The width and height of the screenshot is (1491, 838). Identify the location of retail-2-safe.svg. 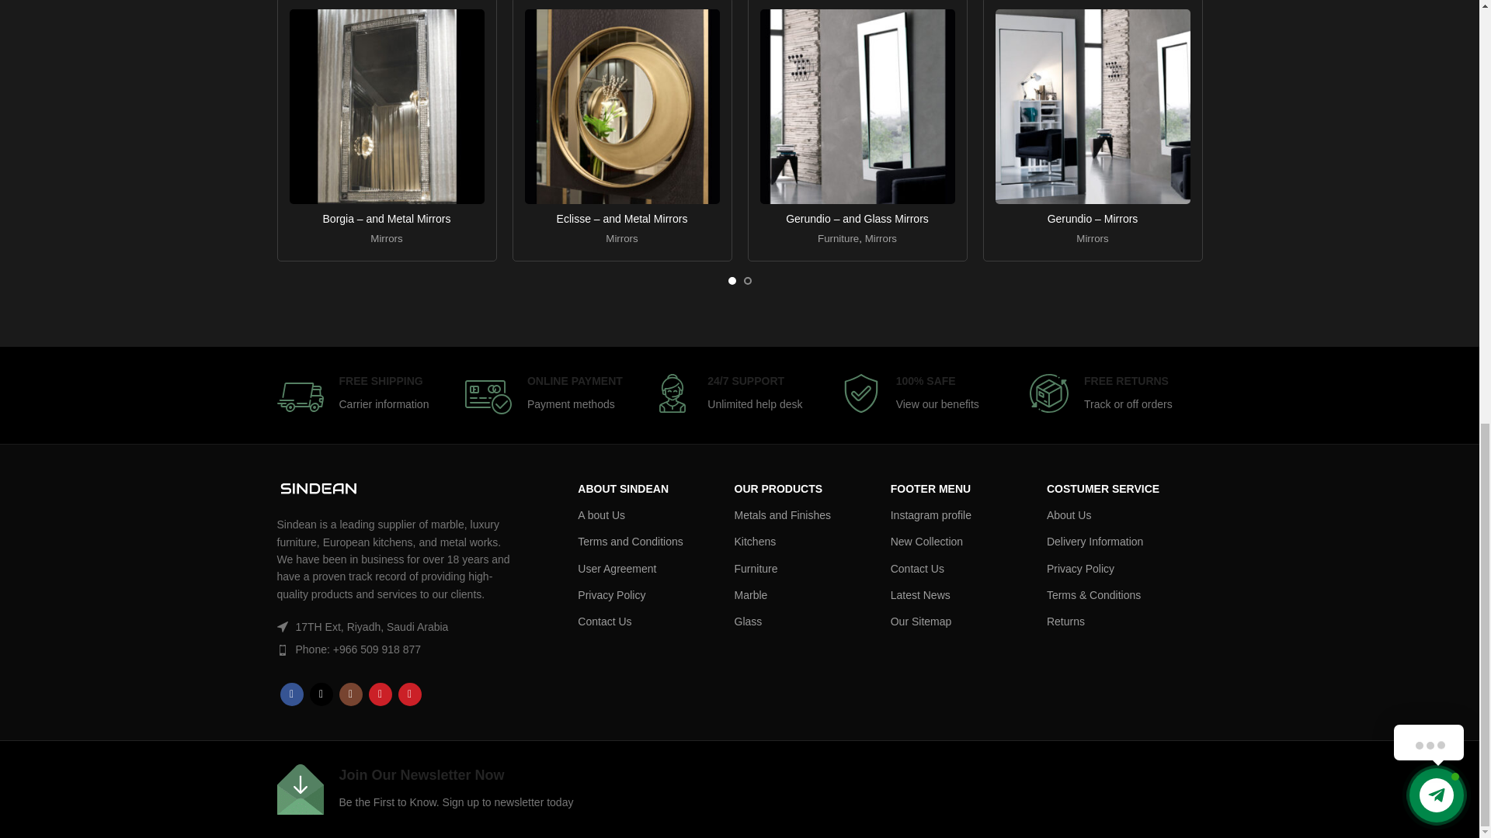
(861, 393).